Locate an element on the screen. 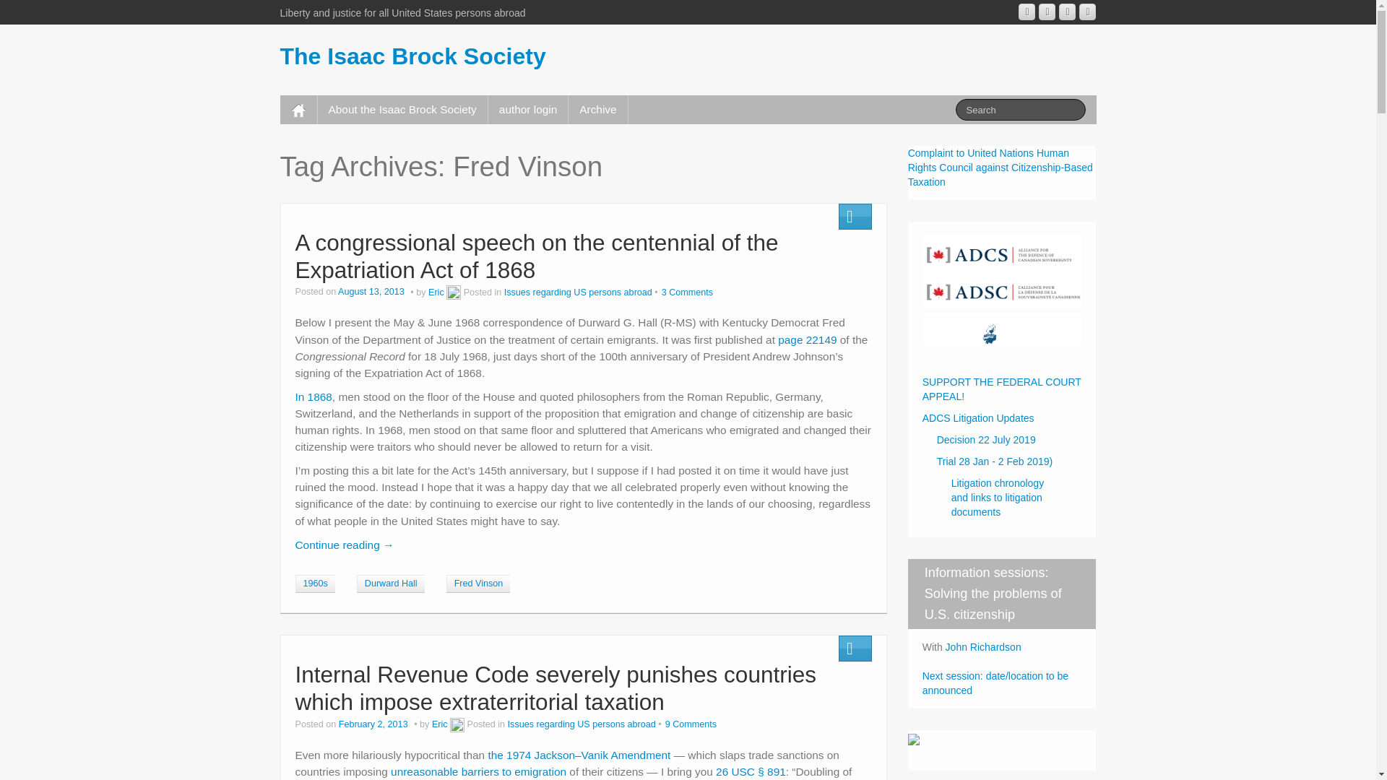  Eric is located at coordinates (436, 292).